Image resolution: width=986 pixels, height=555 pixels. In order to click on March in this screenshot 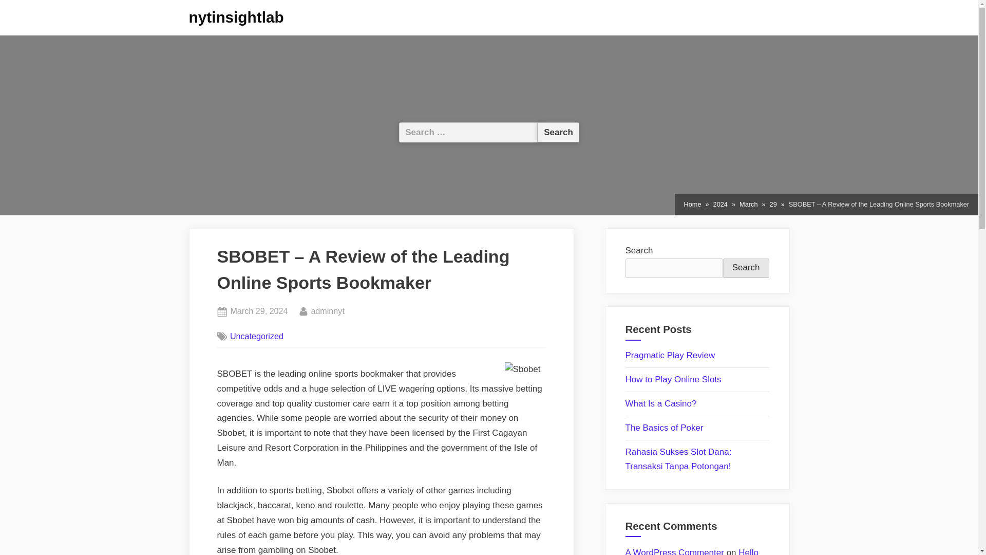, I will do `click(746, 268)`.